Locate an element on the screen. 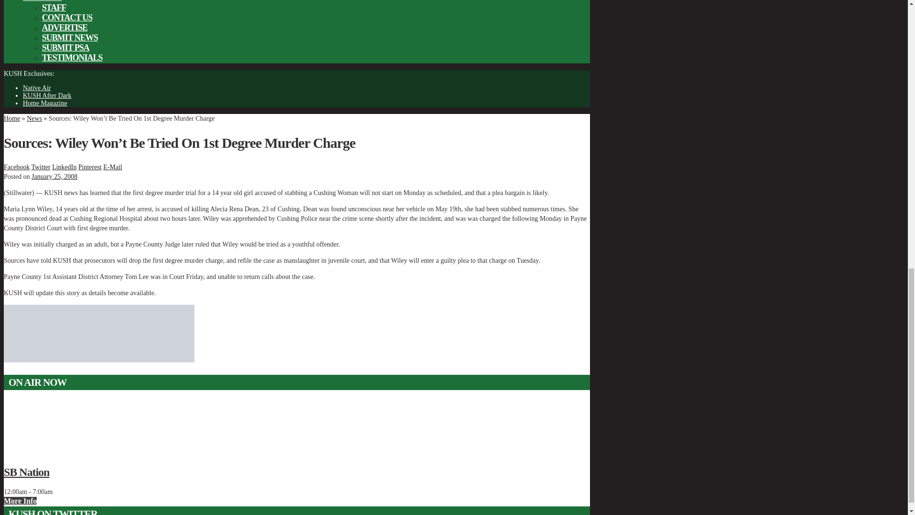 The height and width of the screenshot is (515, 915). Share to Pinterest is located at coordinates (90, 167).